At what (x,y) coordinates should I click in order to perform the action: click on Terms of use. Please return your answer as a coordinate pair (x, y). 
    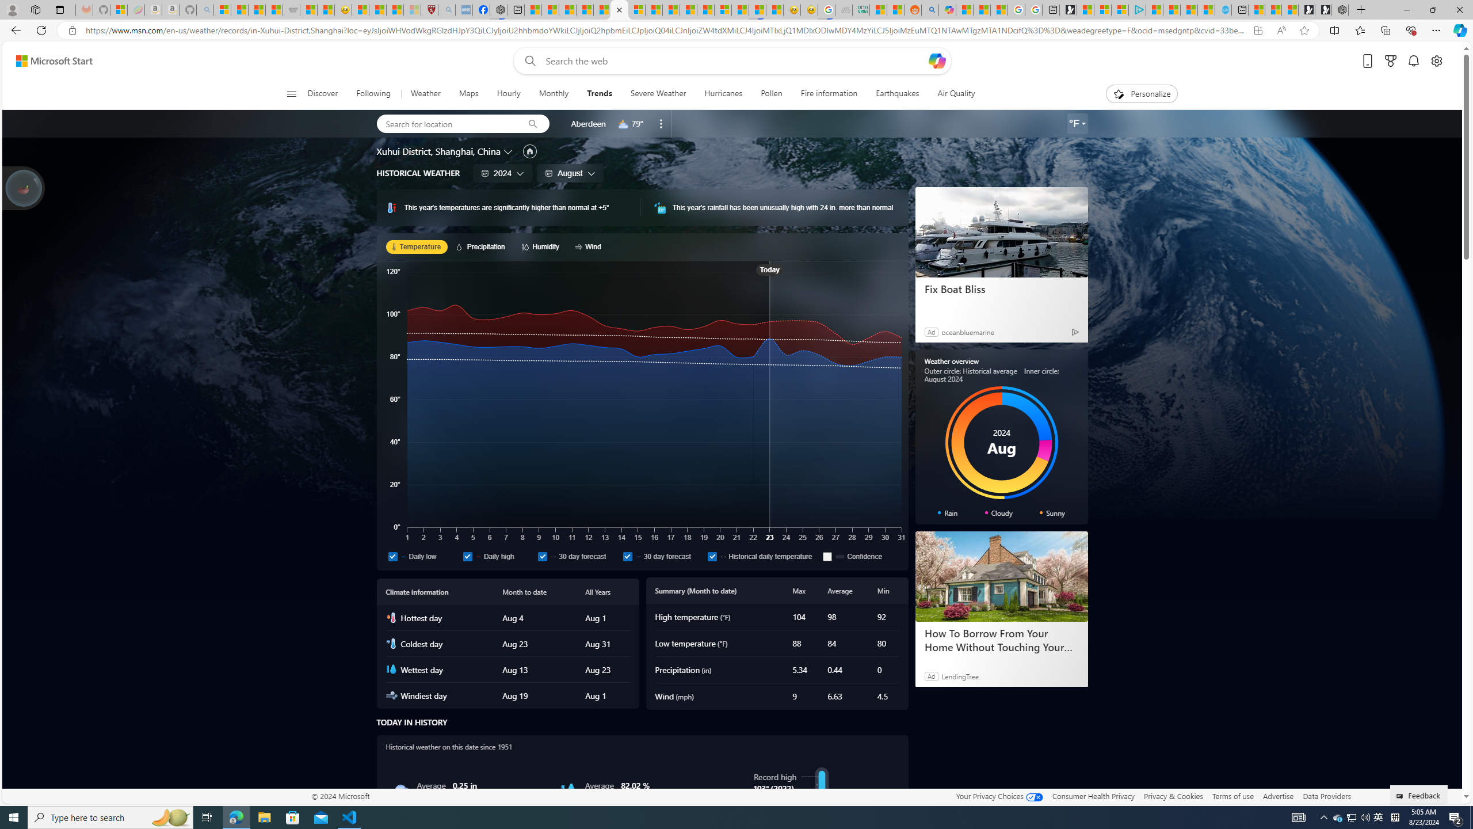
    Looking at the image, I should click on (1232, 796).